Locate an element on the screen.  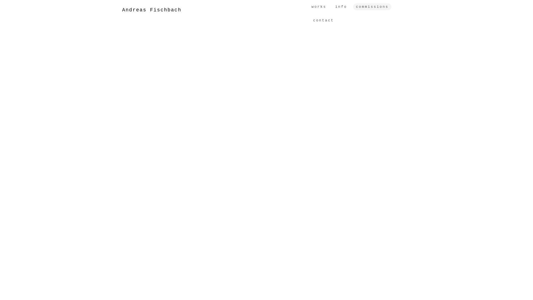
commissions is located at coordinates (372, 7).